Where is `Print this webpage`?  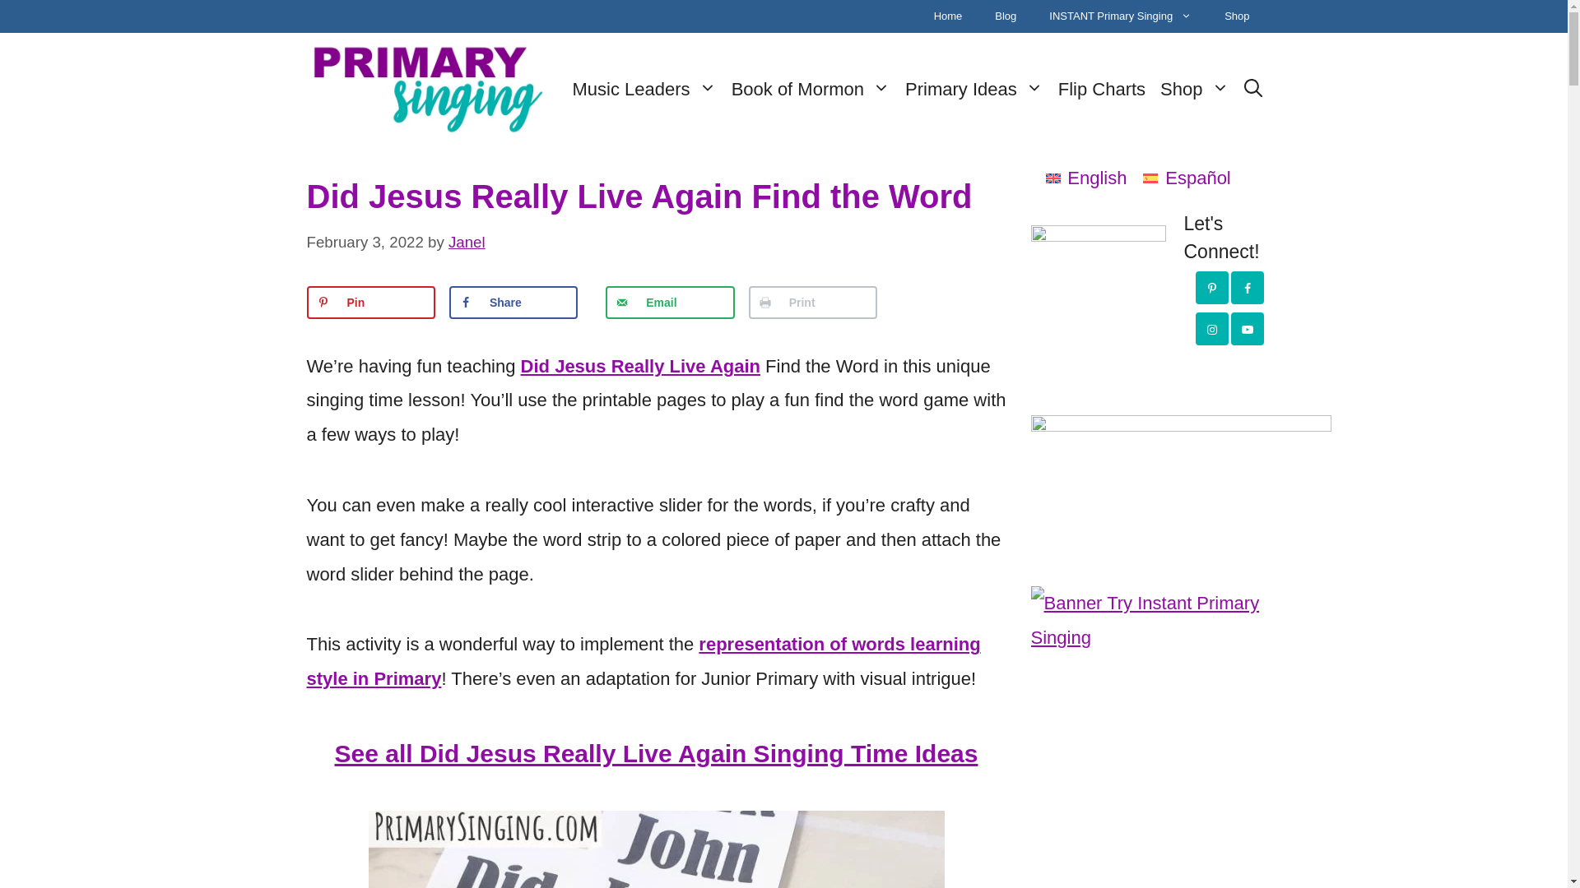 Print this webpage is located at coordinates (813, 302).